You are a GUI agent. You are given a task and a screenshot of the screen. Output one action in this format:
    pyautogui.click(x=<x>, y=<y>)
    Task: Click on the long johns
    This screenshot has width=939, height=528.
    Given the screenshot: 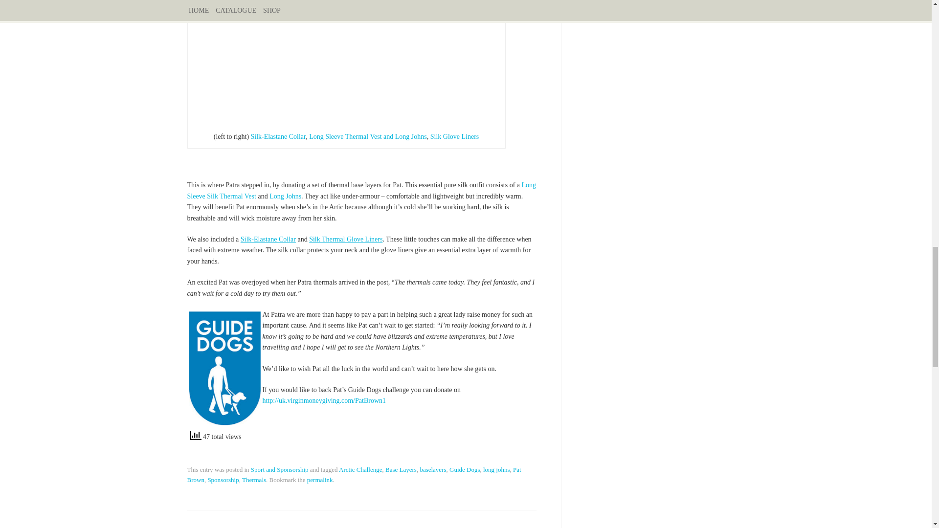 What is the action you would take?
    pyautogui.click(x=496, y=469)
    